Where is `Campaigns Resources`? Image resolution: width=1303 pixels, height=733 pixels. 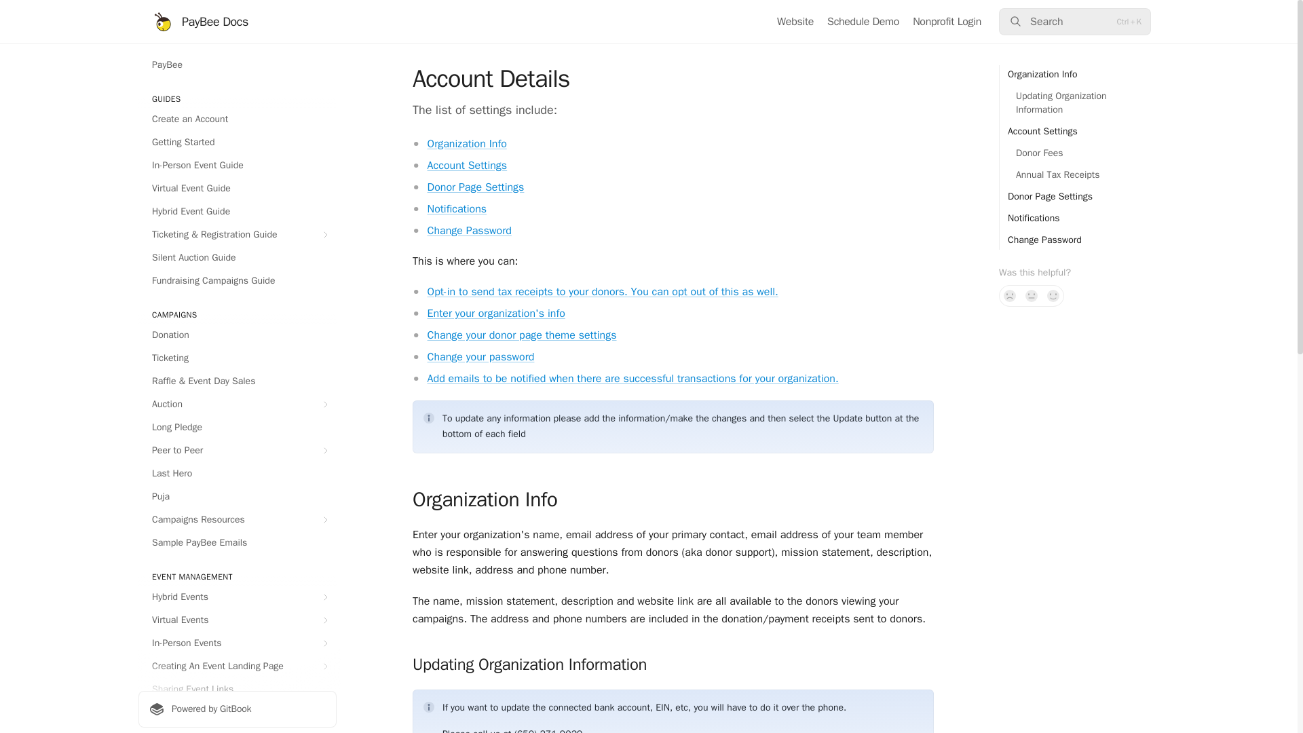 Campaigns Resources is located at coordinates (237, 519).